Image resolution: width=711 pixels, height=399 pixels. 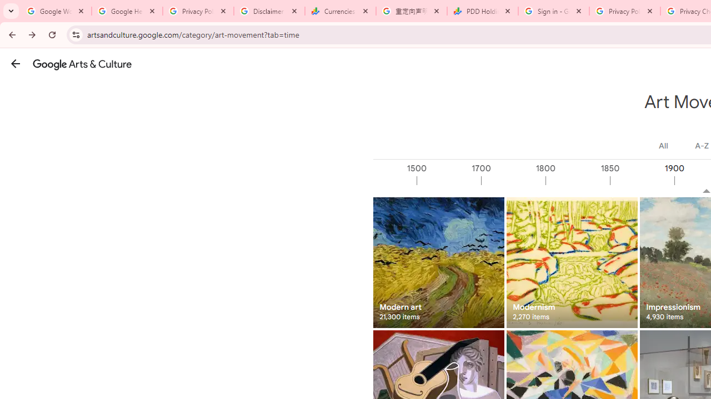 What do you see at coordinates (572, 262) in the screenshot?
I see `Modernism 2,270 items` at bounding box center [572, 262].